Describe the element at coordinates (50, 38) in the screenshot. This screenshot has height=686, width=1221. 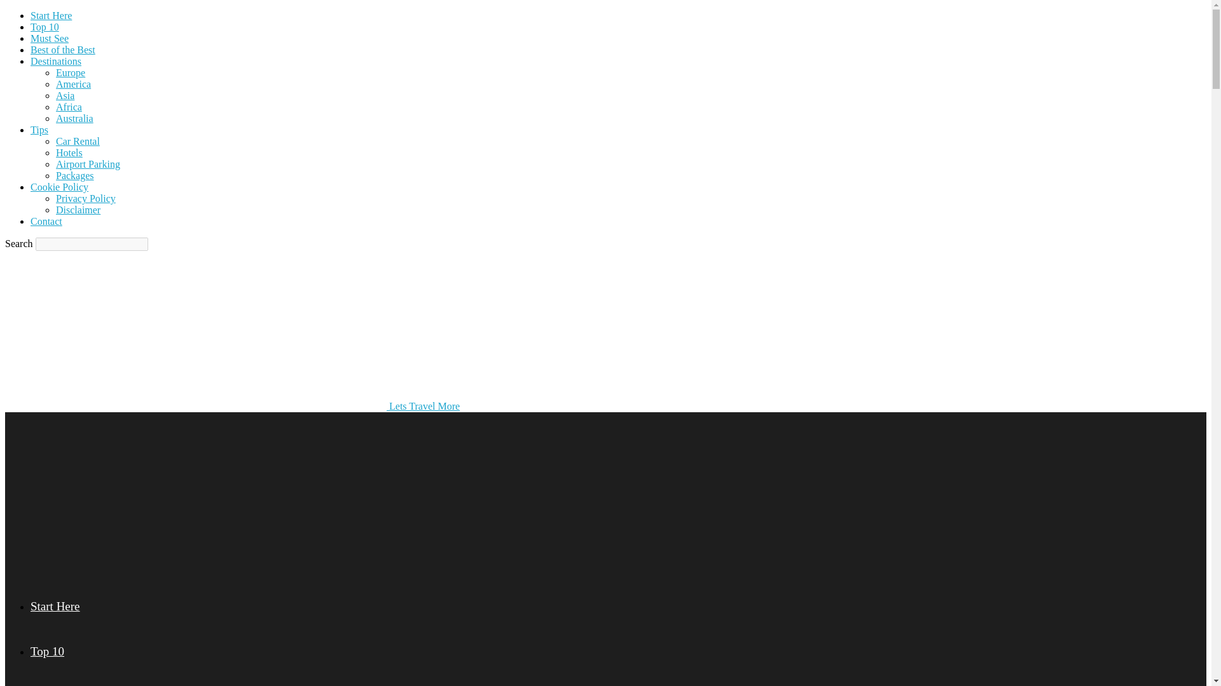
I see `Must See` at that location.